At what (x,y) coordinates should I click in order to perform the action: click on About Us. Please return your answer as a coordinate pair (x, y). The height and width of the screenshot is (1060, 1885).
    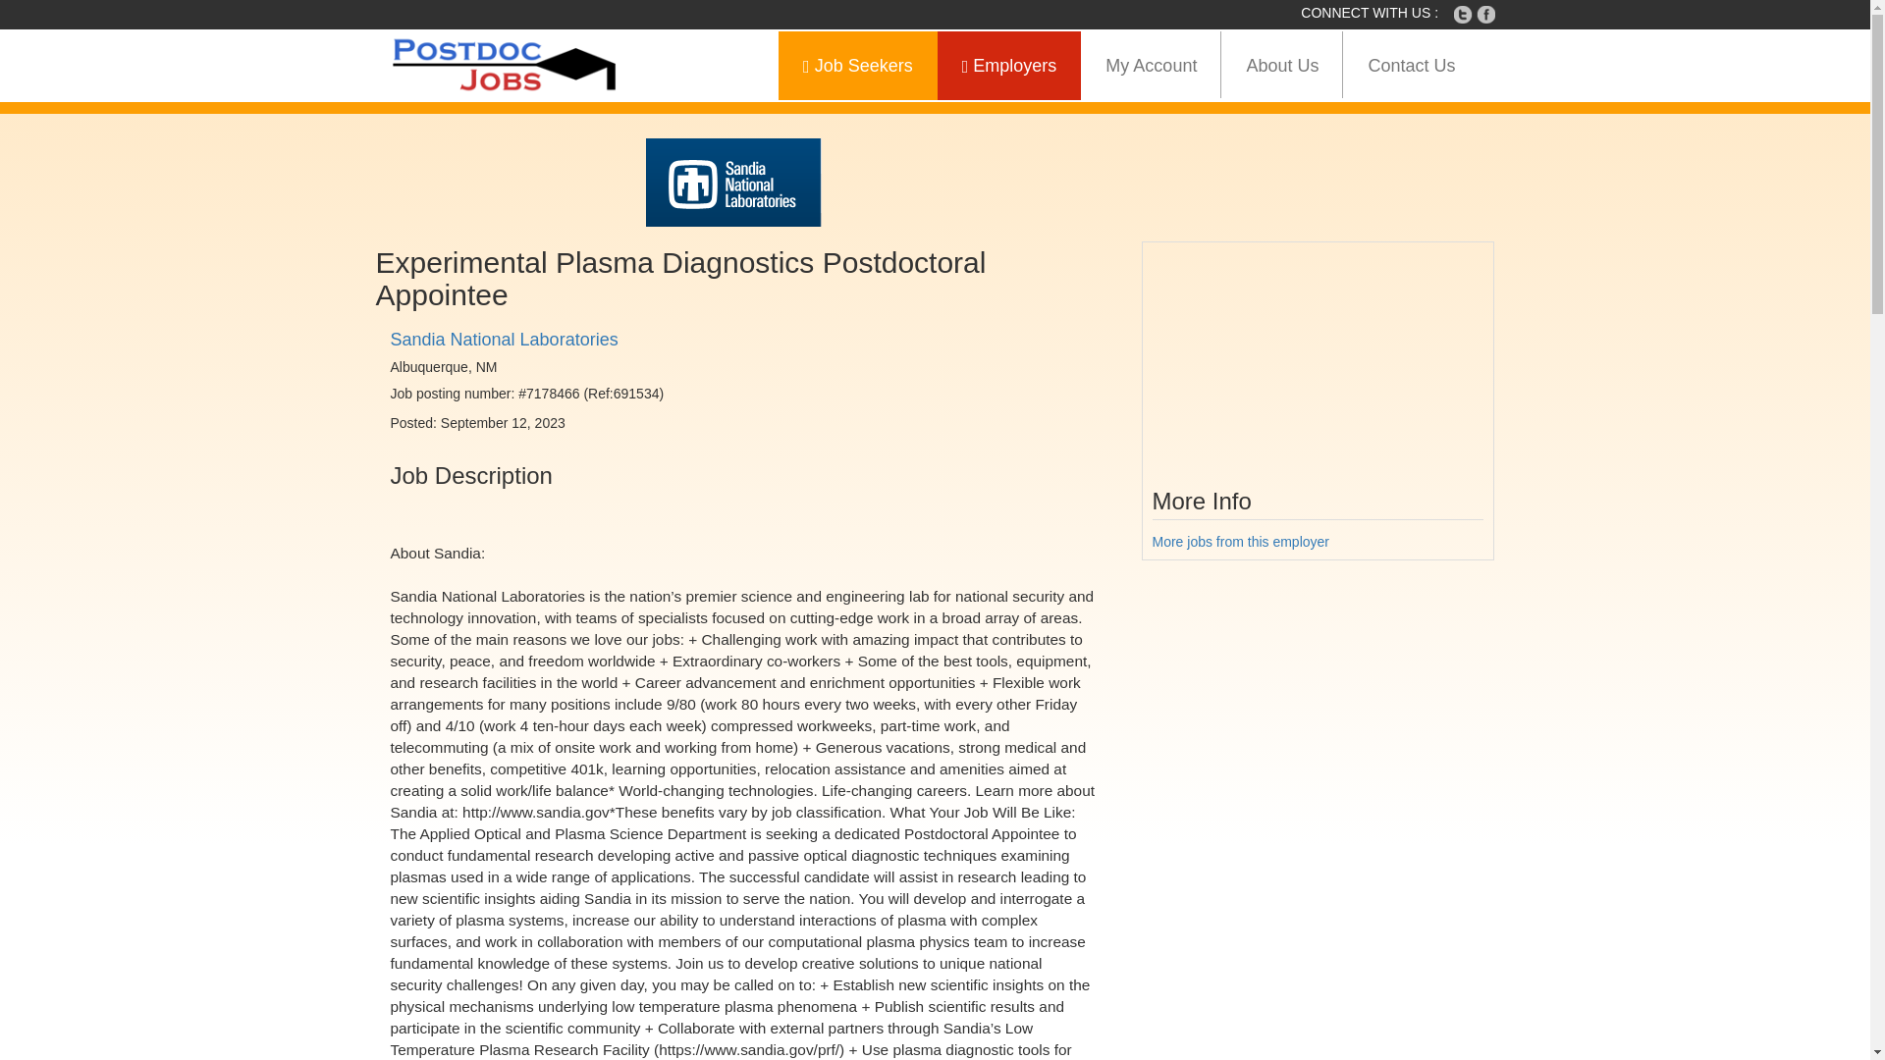
    Looking at the image, I should click on (1282, 65).